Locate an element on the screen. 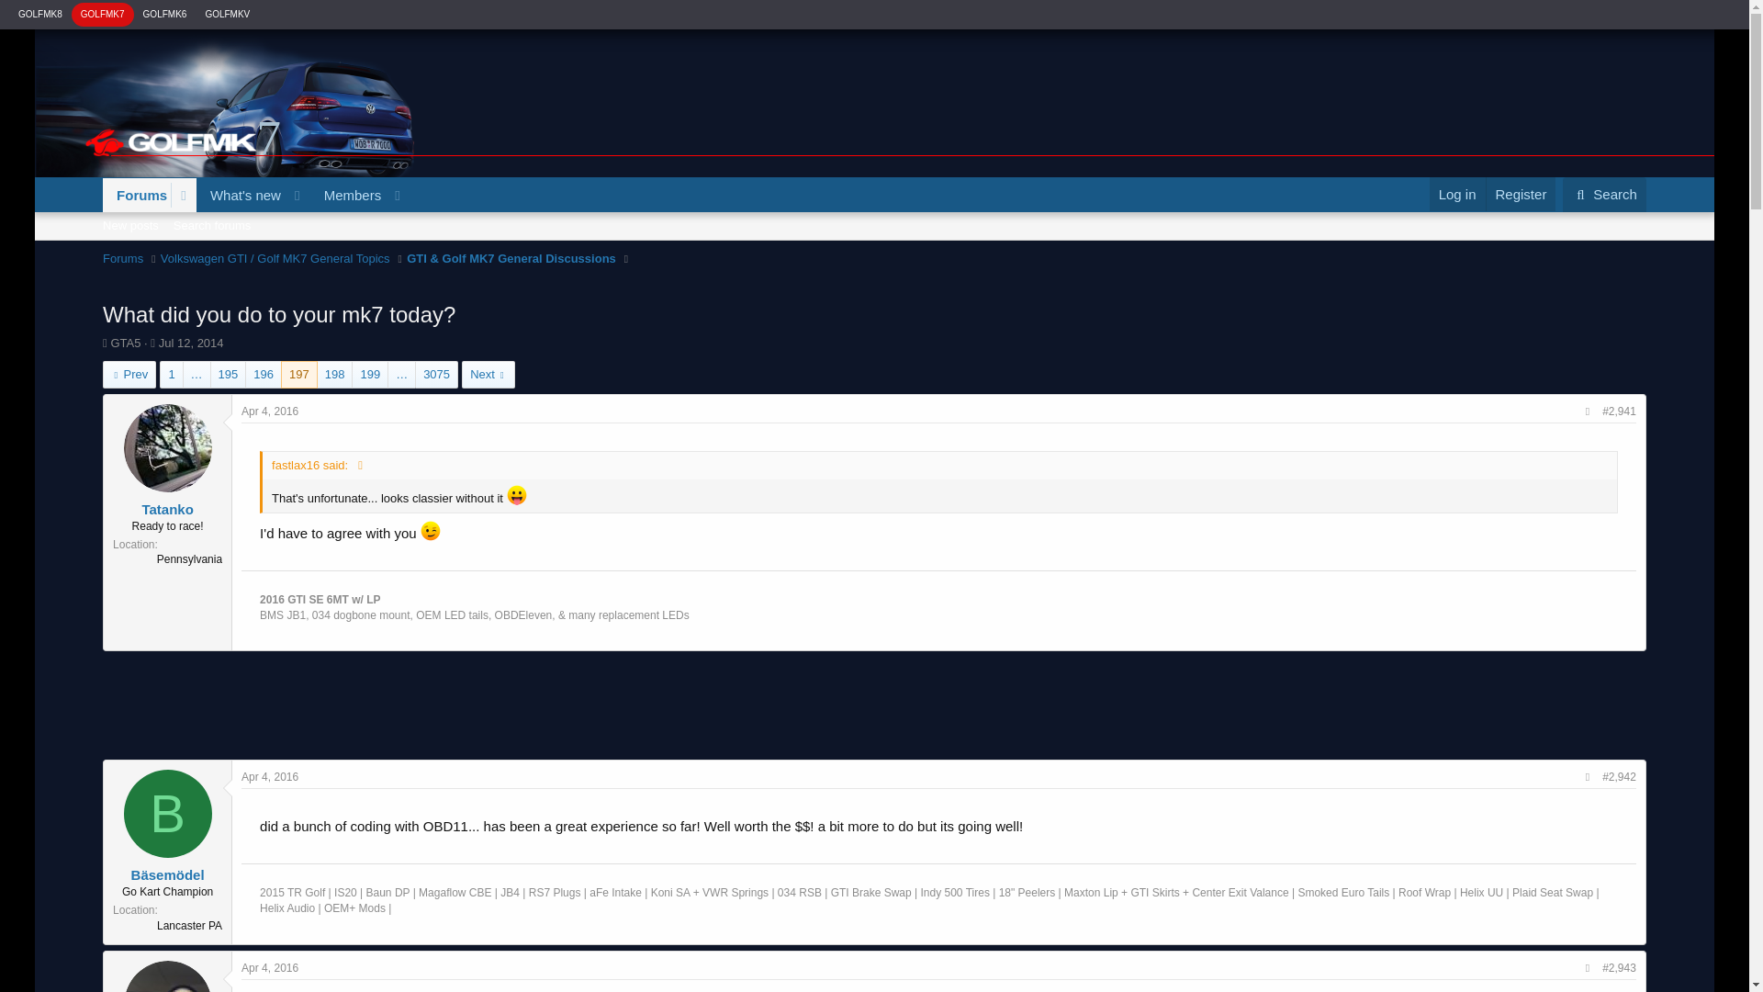  GTA5 is located at coordinates (125, 344).